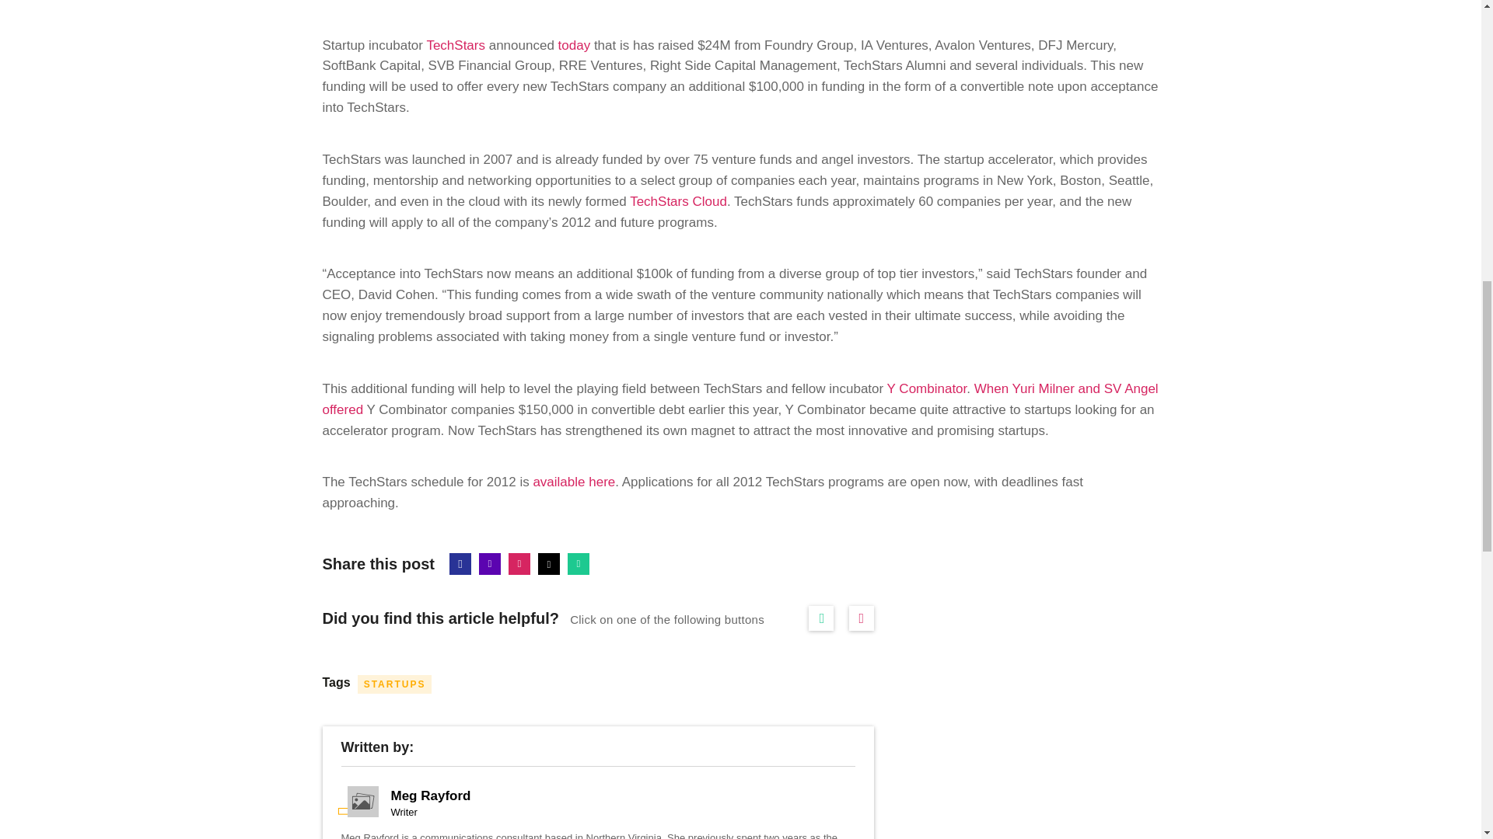 Image resolution: width=1493 pixels, height=839 pixels. I want to click on Flipboard, so click(519, 563).